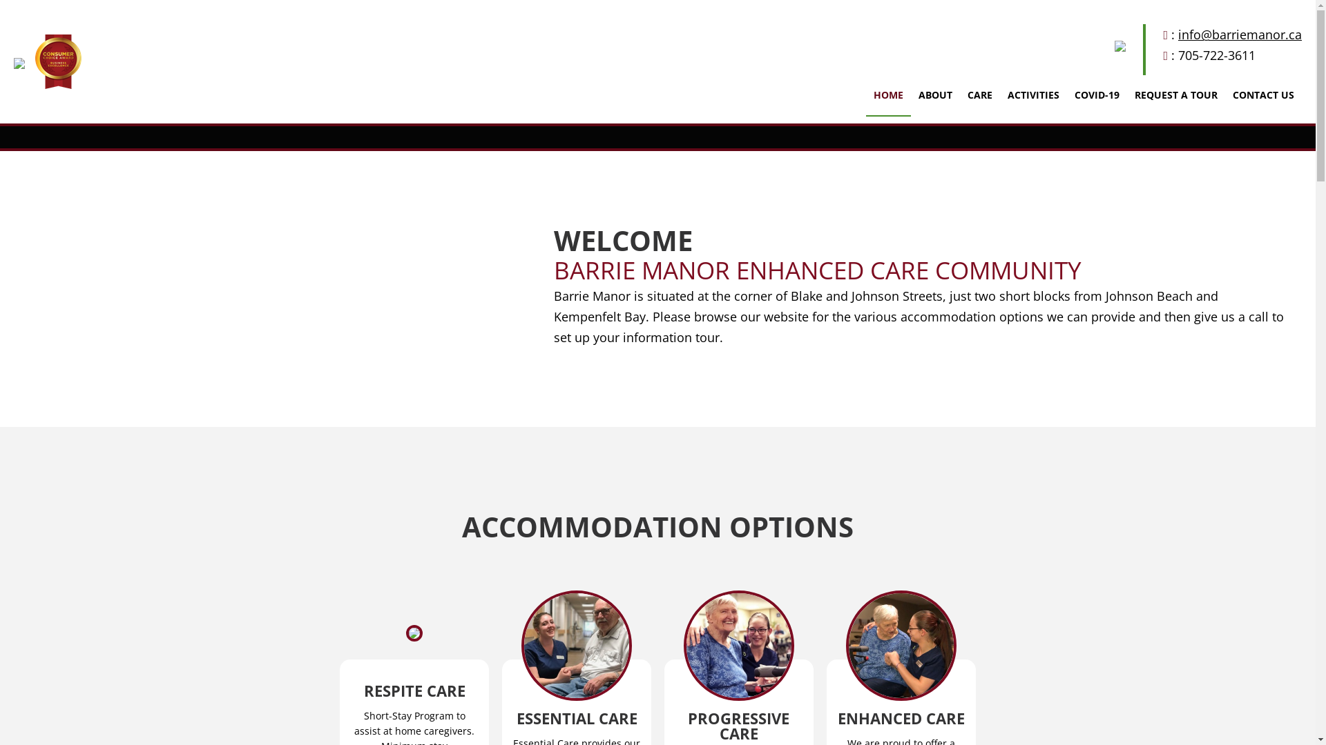 The image size is (1326, 745). What do you see at coordinates (1264, 96) in the screenshot?
I see `CONTACT US` at bounding box center [1264, 96].